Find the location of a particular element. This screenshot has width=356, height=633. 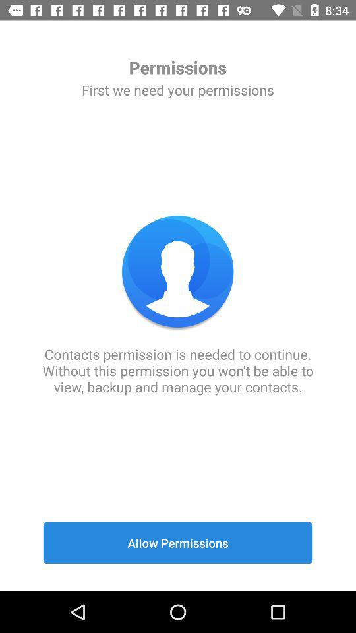

open the allow permissions icon is located at coordinates (178, 543).